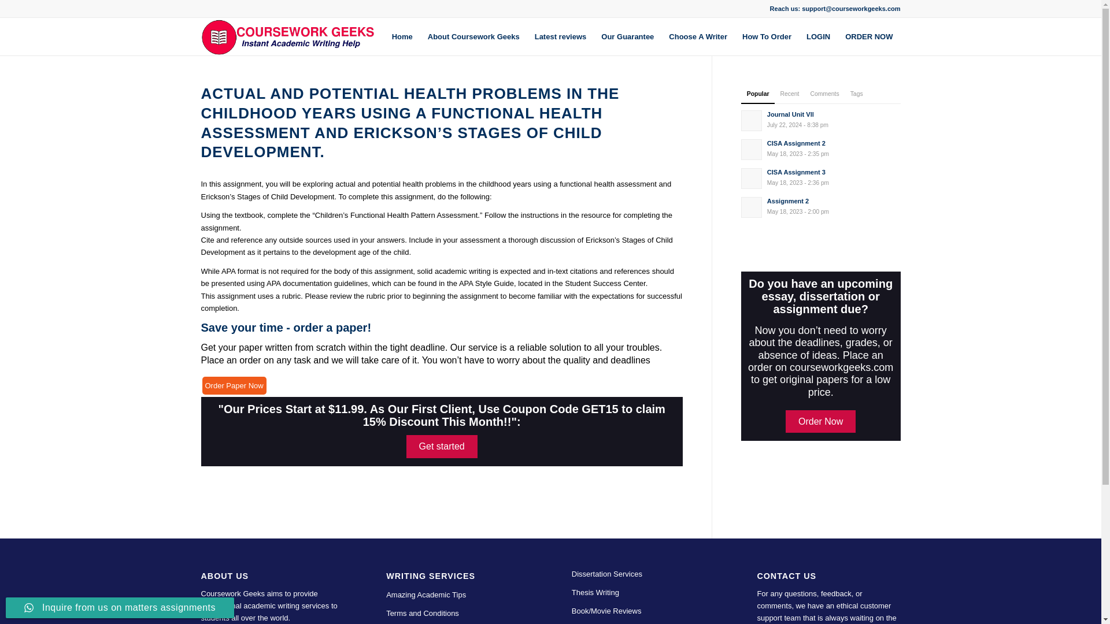 The image size is (1110, 624). Describe the element at coordinates (821, 119) in the screenshot. I see `How To Order` at that location.